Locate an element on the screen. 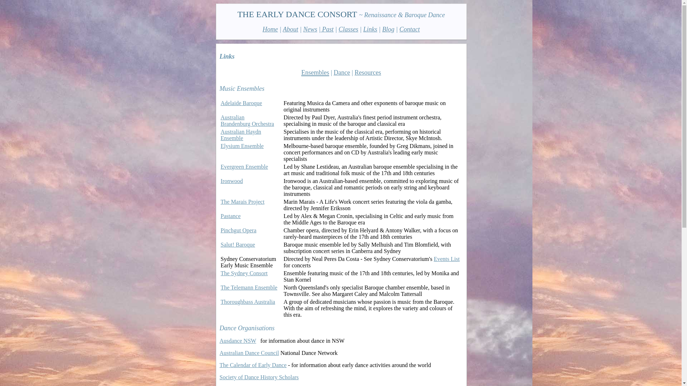  Dance is located at coordinates (342, 73).